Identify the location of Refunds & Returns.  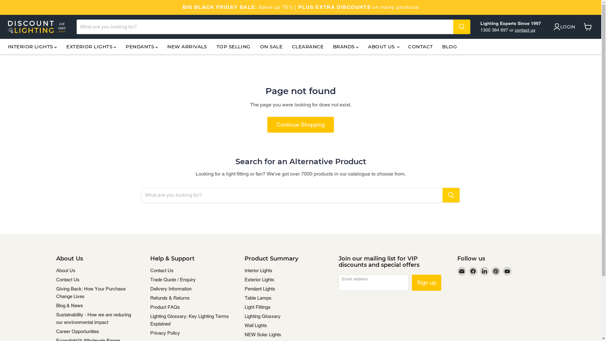
(170, 298).